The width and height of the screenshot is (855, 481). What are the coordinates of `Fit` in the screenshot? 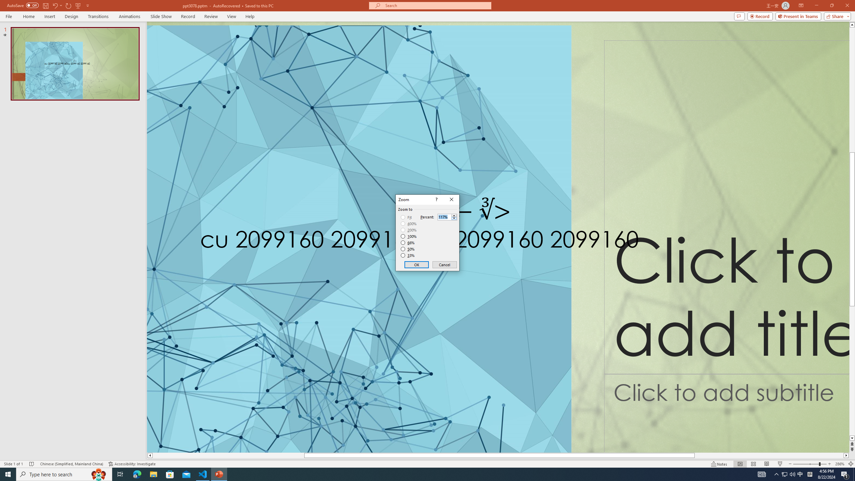 It's located at (406, 217).